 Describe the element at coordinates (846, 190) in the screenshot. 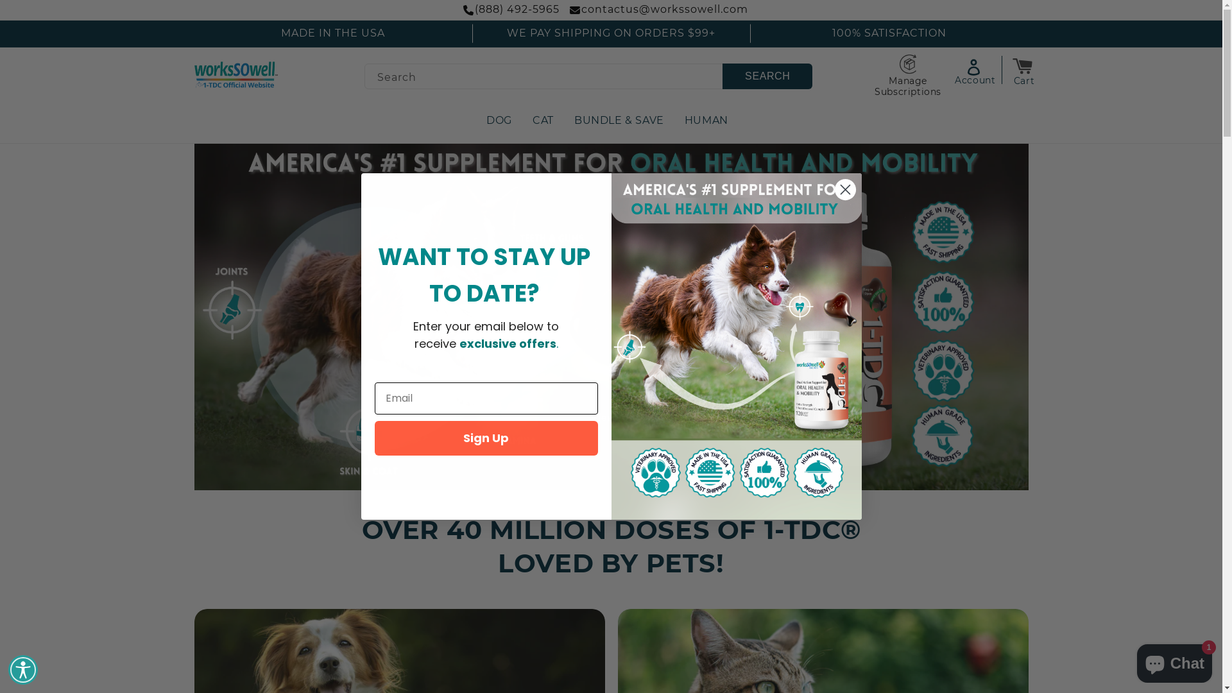

I see `Close dialog 2` at that location.